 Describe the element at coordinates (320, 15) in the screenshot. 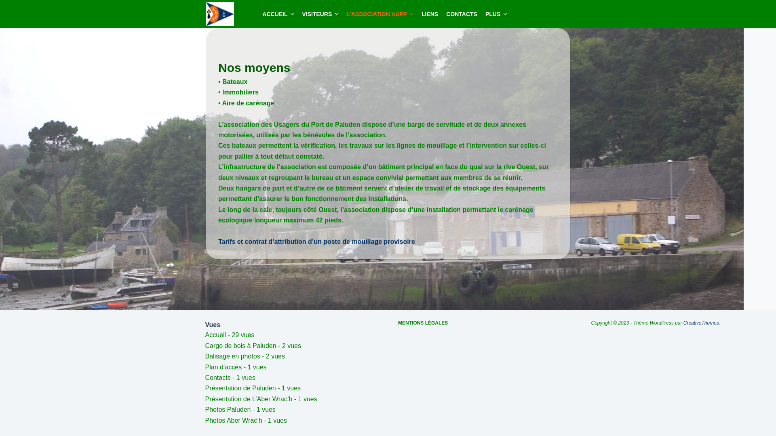

I see `VISITEURS` at that location.